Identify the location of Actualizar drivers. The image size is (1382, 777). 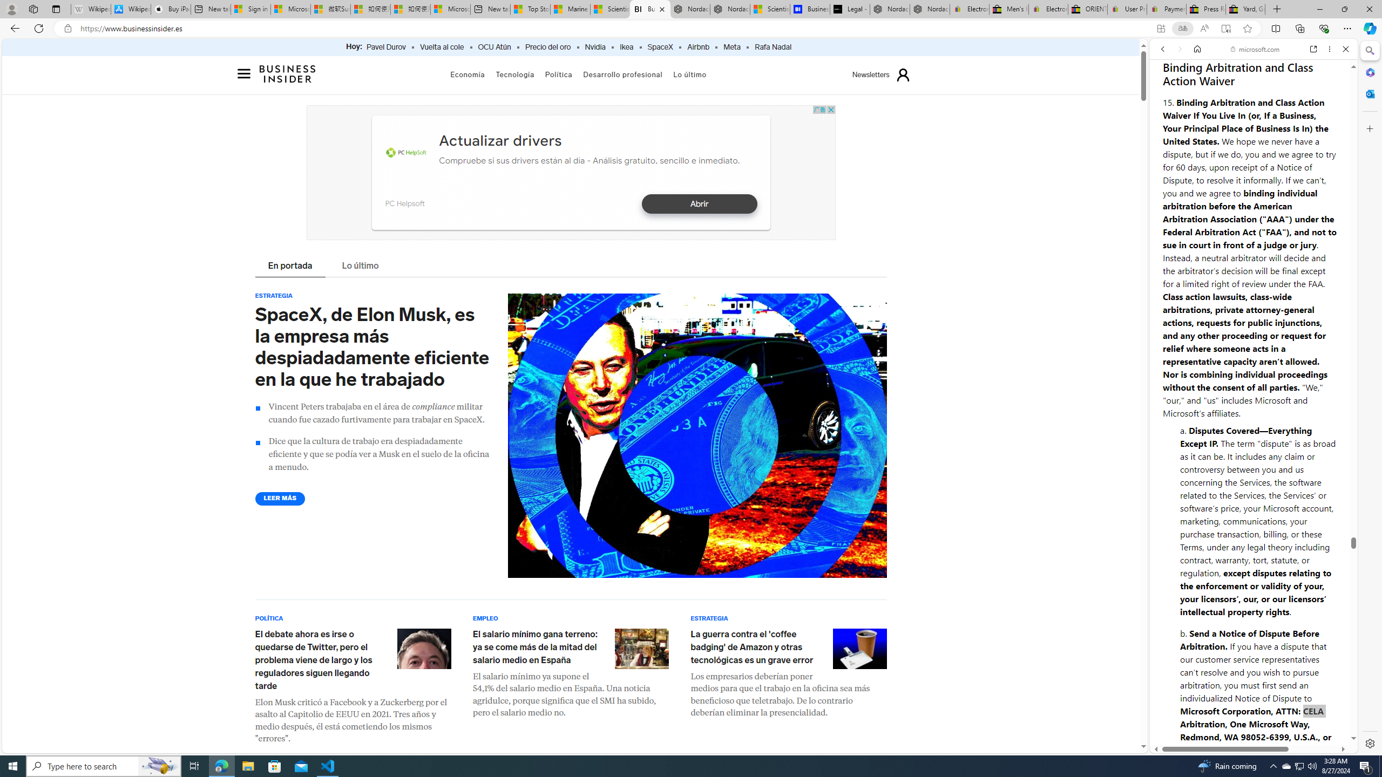
(500, 140).